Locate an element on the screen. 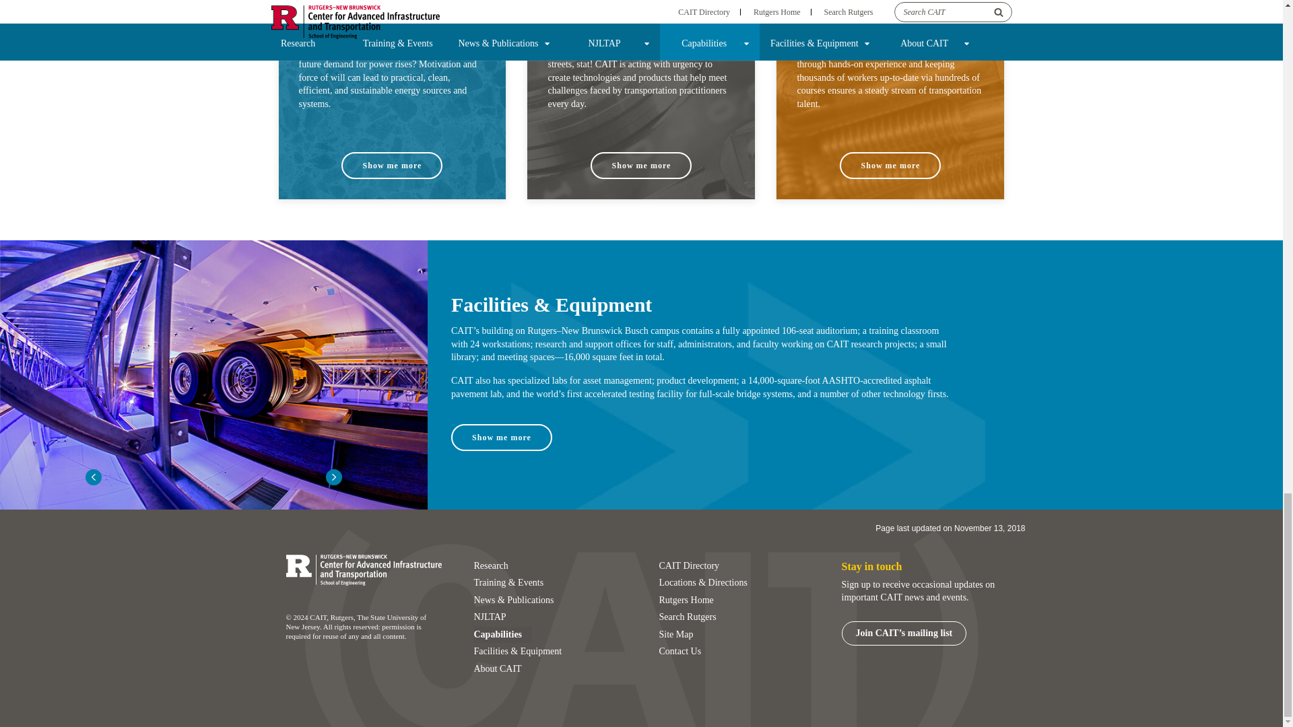 This screenshot has width=1293, height=727. Join CAIT's mailing list is located at coordinates (904, 633).